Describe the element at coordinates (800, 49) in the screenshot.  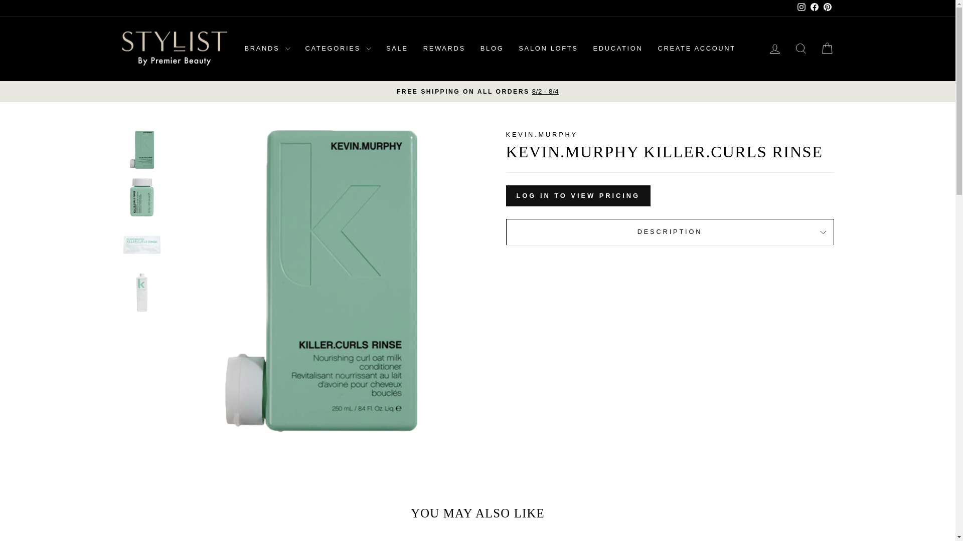
I see `ICON-SEARCH` at that location.